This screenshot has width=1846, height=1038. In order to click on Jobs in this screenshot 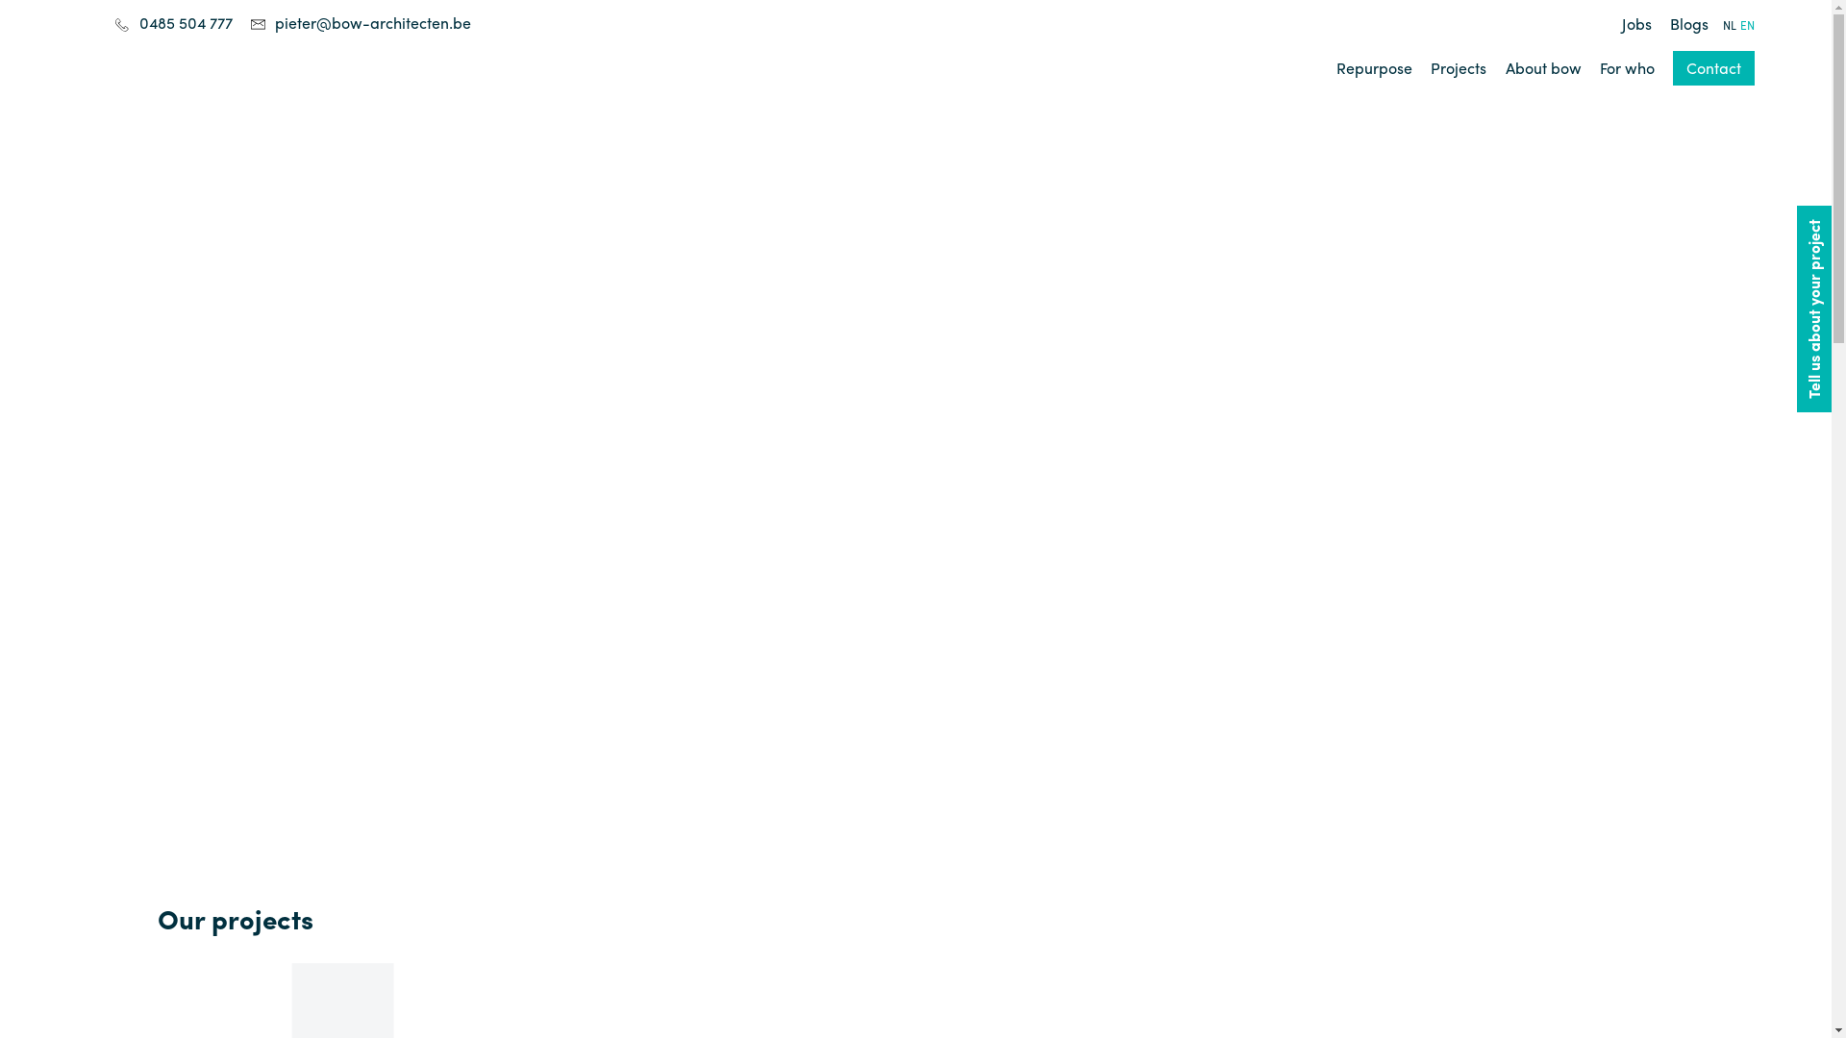, I will do `click(1636, 23)`.